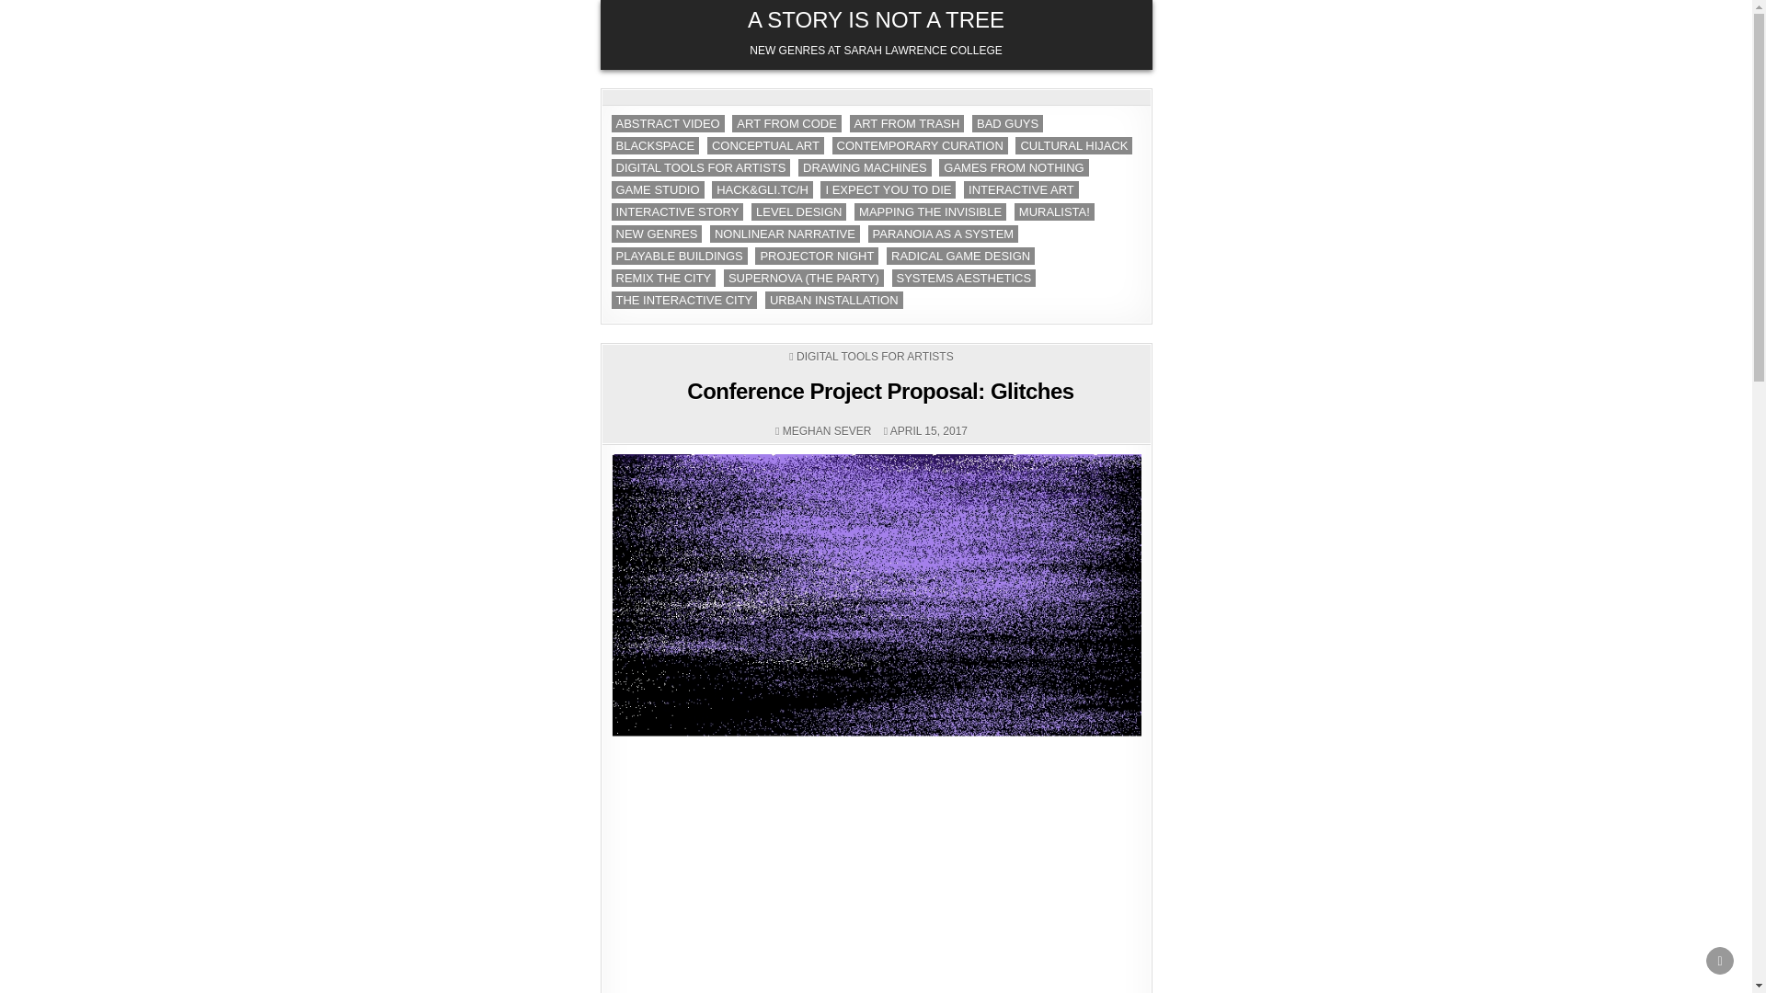 This screenshot has width=1766, height=993. Describe the element at coordinates (876, 18) in the screenshot. I see `A STORY IS NOT A TREE` at that location.